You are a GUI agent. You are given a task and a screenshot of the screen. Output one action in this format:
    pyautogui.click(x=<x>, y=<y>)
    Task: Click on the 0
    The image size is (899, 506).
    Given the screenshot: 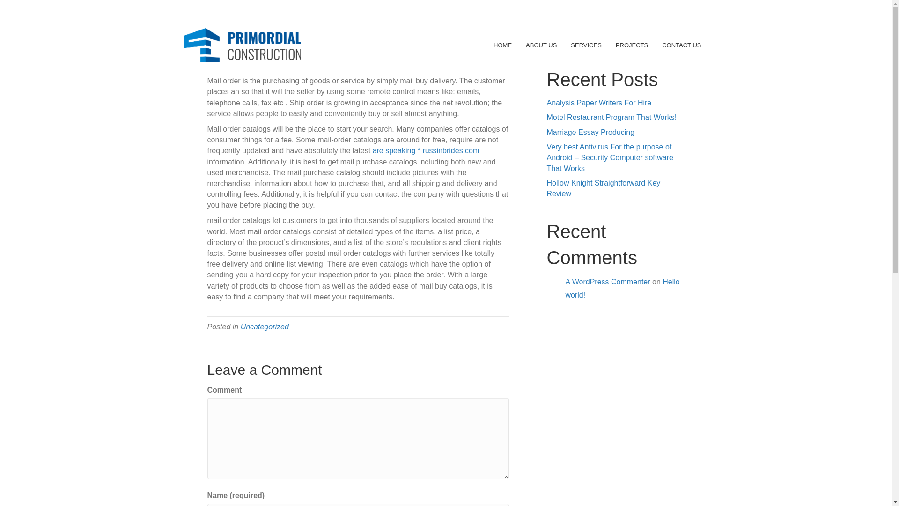 What is the action you would take?
    pyautogui.click(x=342, y=58)
    